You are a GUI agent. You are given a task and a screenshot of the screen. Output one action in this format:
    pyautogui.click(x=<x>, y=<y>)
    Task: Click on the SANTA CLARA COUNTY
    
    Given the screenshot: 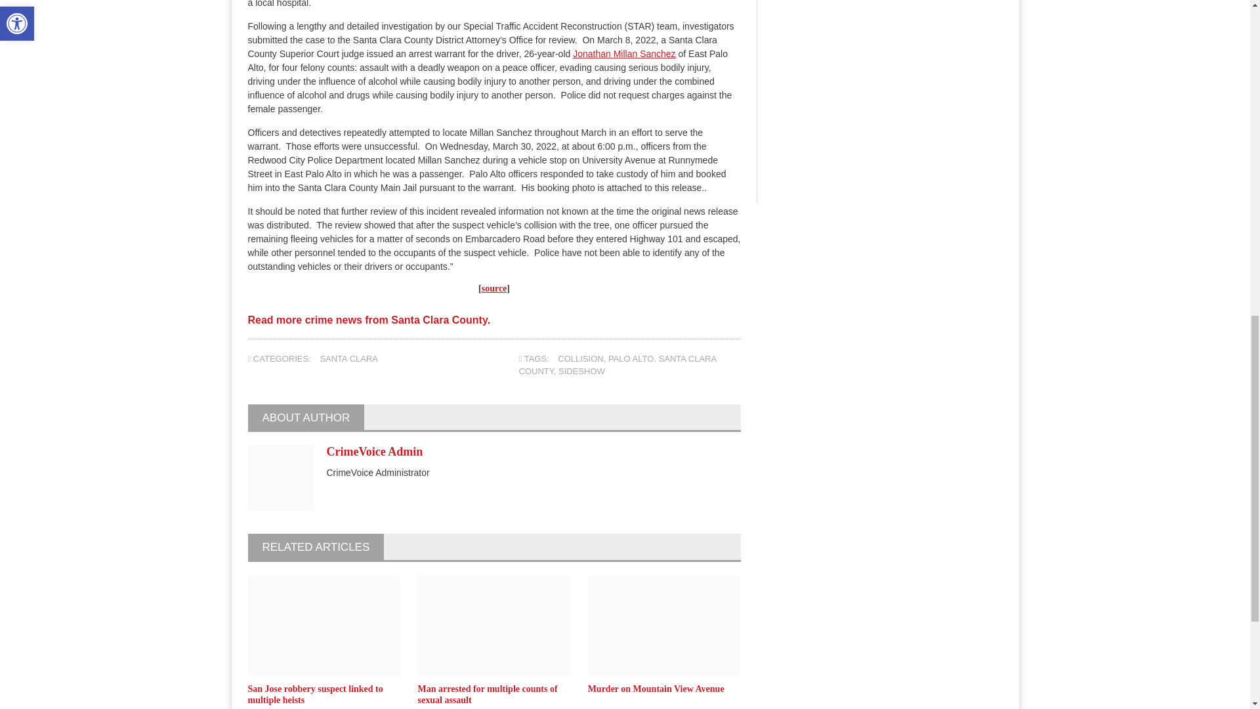 What is the action you would take?
    pyautogui.click(x=618, y=365)
    